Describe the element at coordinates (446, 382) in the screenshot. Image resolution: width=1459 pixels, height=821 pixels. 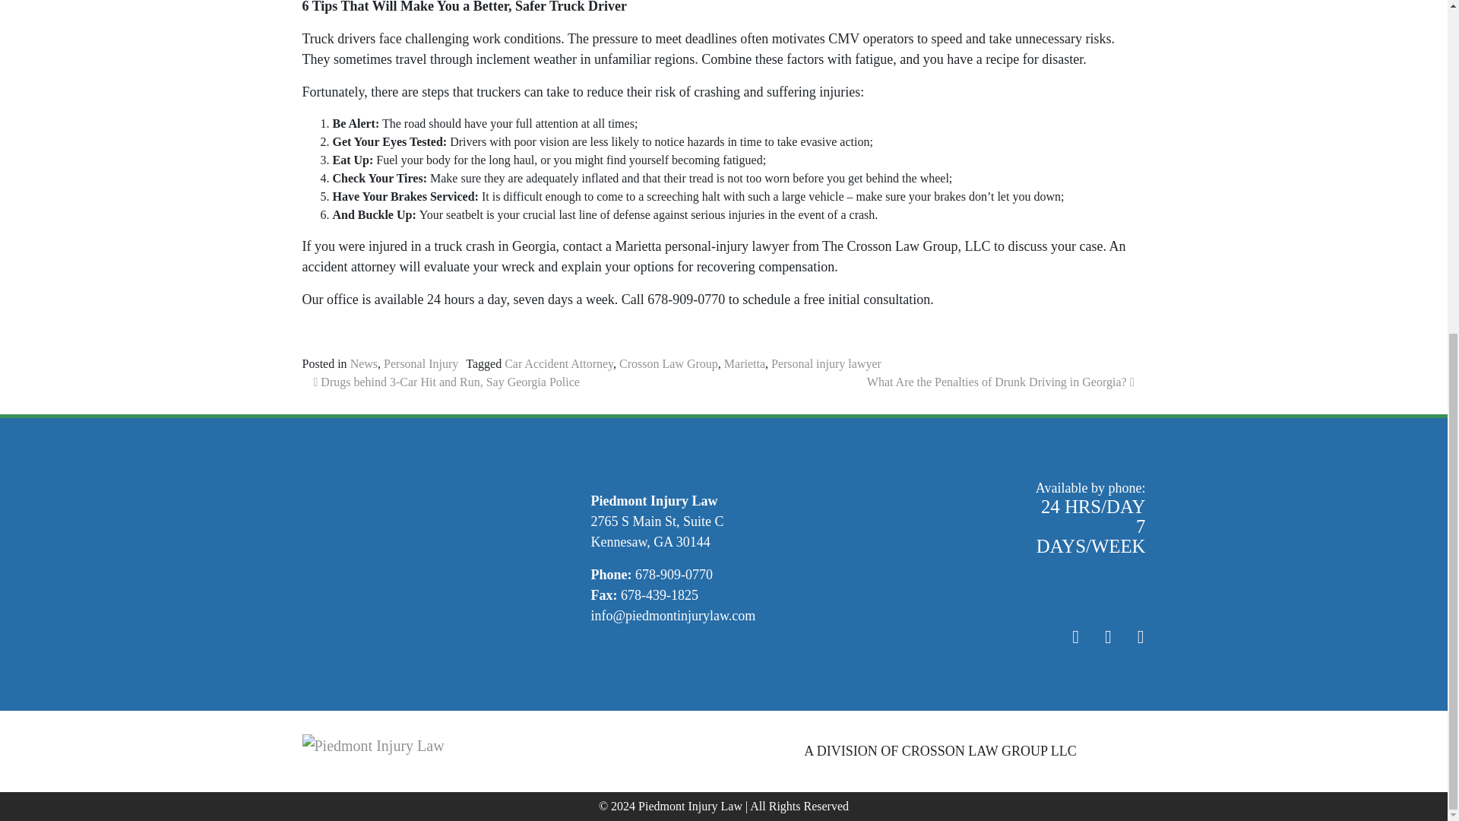
I see ` Drugs behind 3-Car Hit and Run, Say Georgia Police` at that location.